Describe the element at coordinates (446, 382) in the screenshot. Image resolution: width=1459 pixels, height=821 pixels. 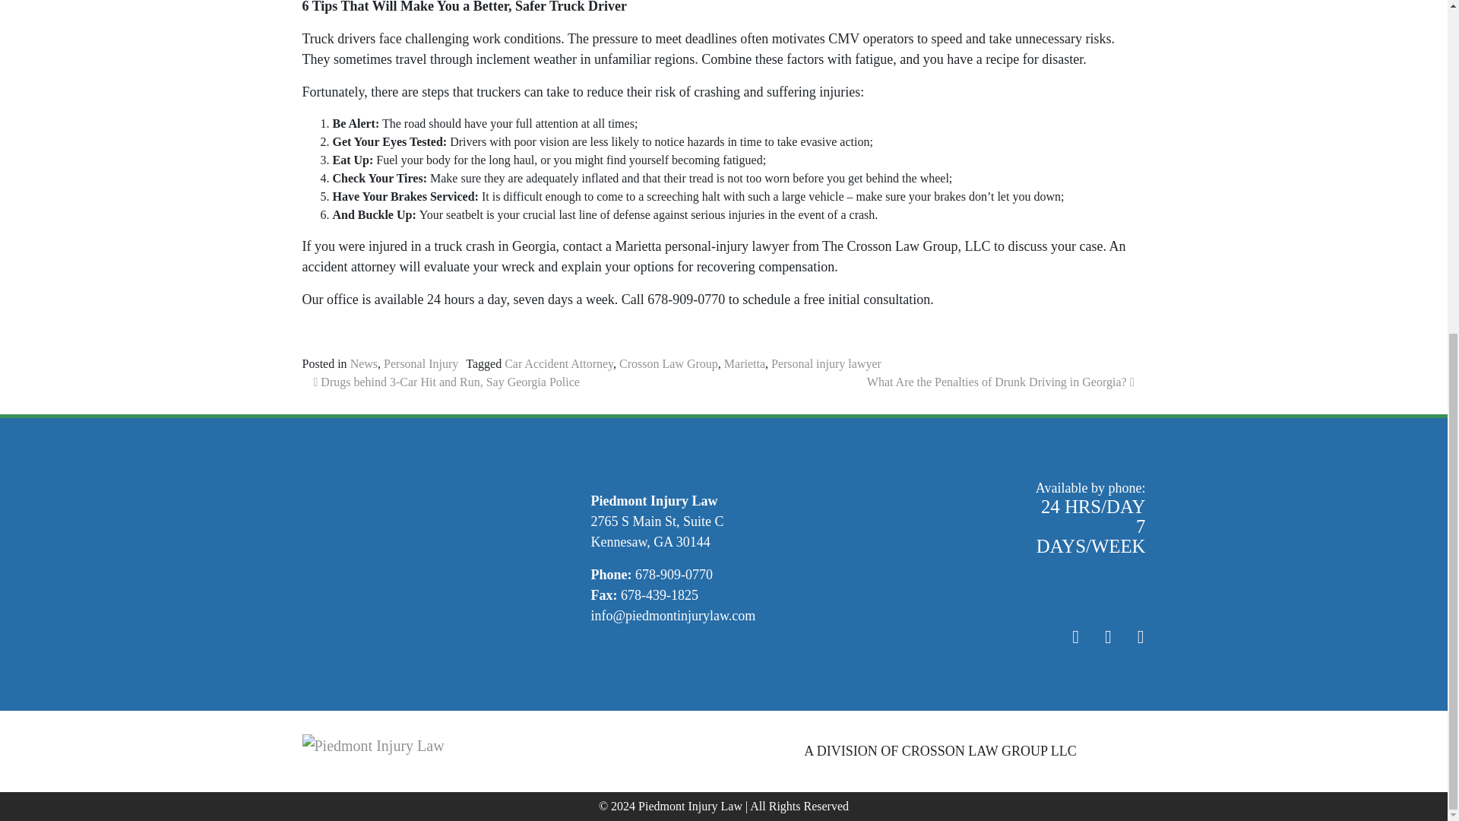
I see ` Drugs behind 3-Car Hit and Run, Say Georgia Police` at that location.